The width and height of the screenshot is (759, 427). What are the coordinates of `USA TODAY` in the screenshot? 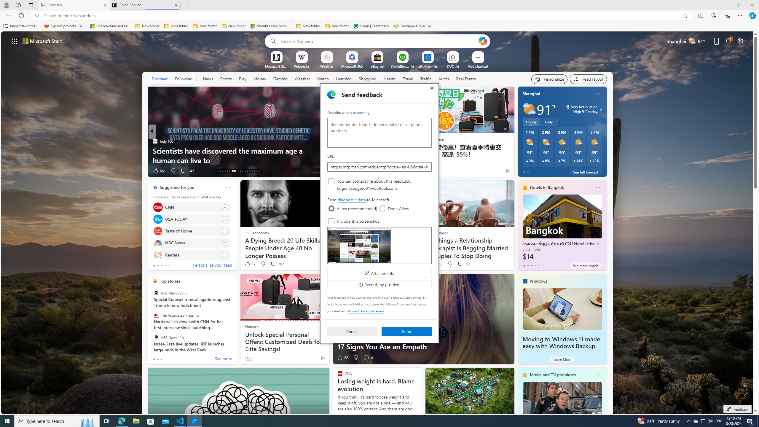 It's located at (158, 219).